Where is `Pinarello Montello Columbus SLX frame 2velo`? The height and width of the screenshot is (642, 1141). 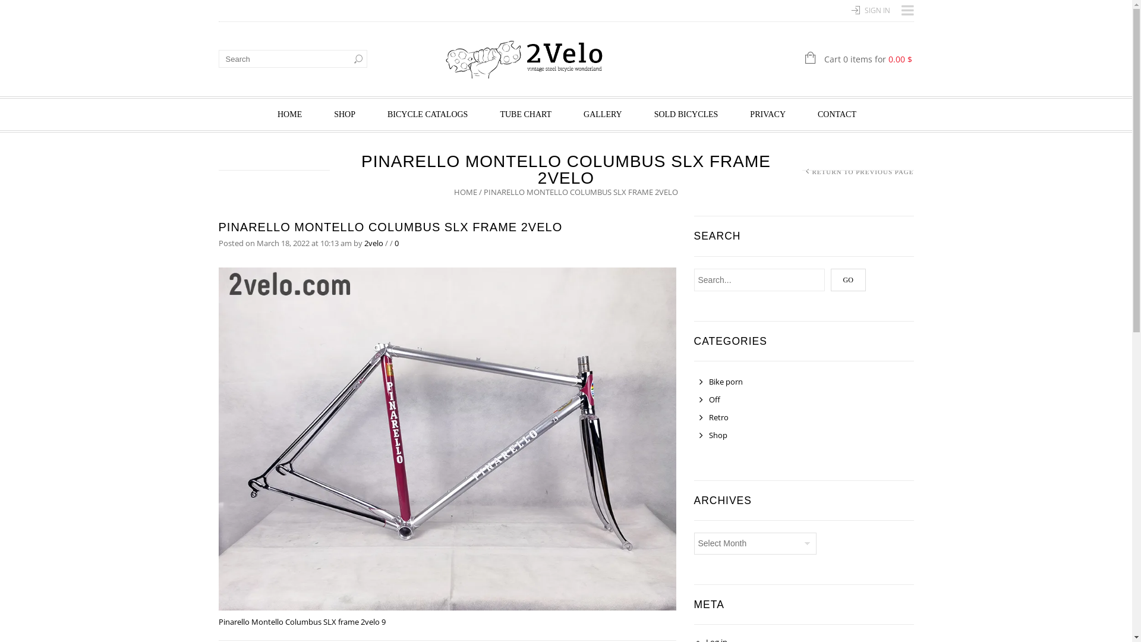 Pinarello Montello Columbus SLX frame 2velo is located at coordinates (447, 438).